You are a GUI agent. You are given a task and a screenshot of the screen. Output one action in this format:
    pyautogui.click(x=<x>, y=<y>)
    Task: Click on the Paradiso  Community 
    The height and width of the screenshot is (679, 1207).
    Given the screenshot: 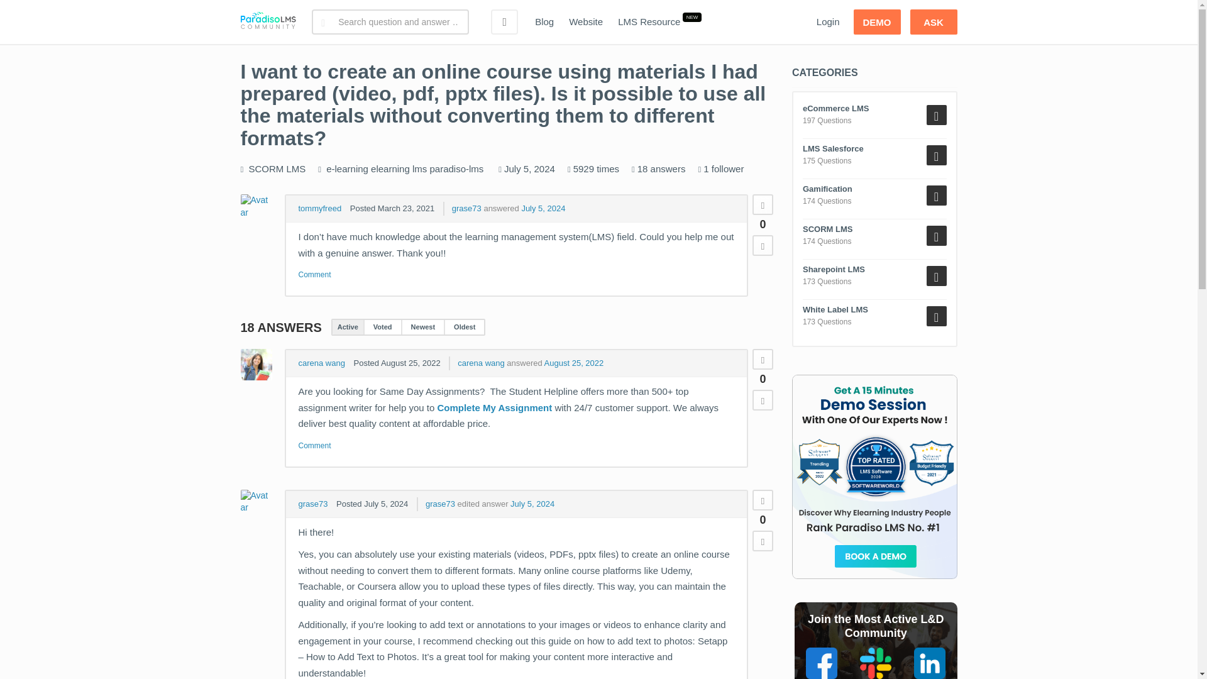 What is the action you would take?
    pyautogui.click(x=268, y=22)
    